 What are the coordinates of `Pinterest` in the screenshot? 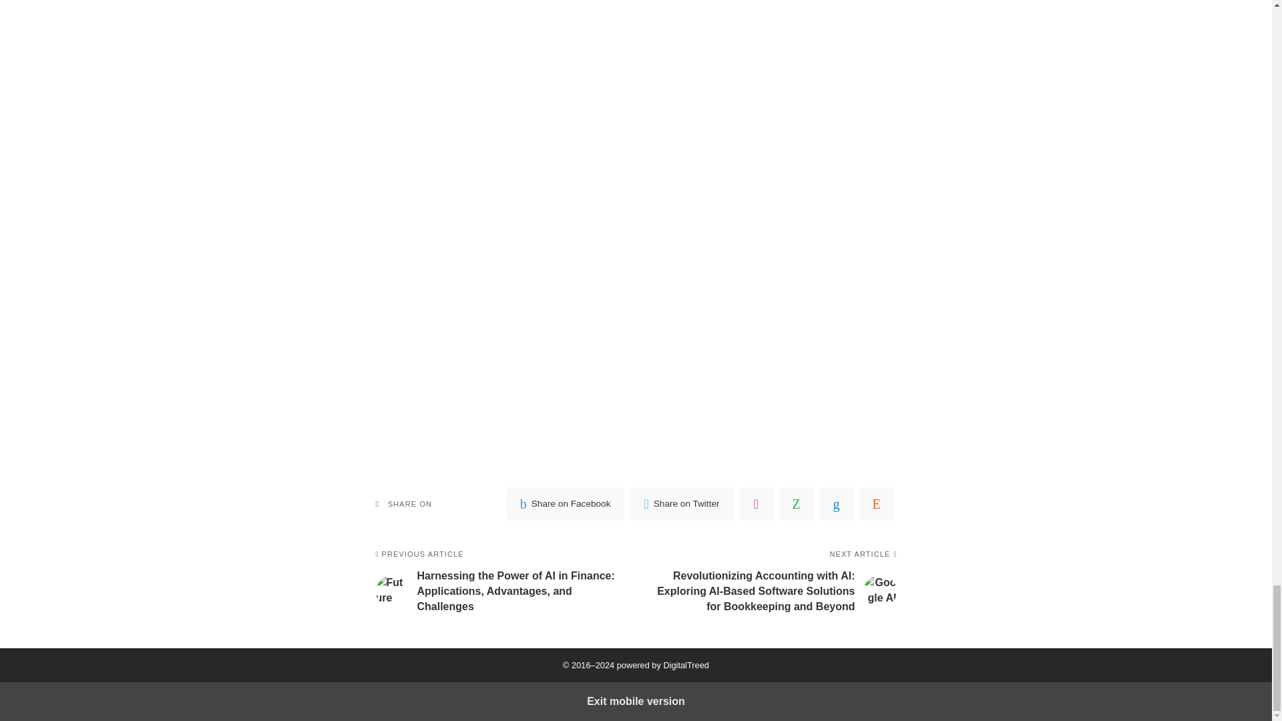 It's located at (756, 503).